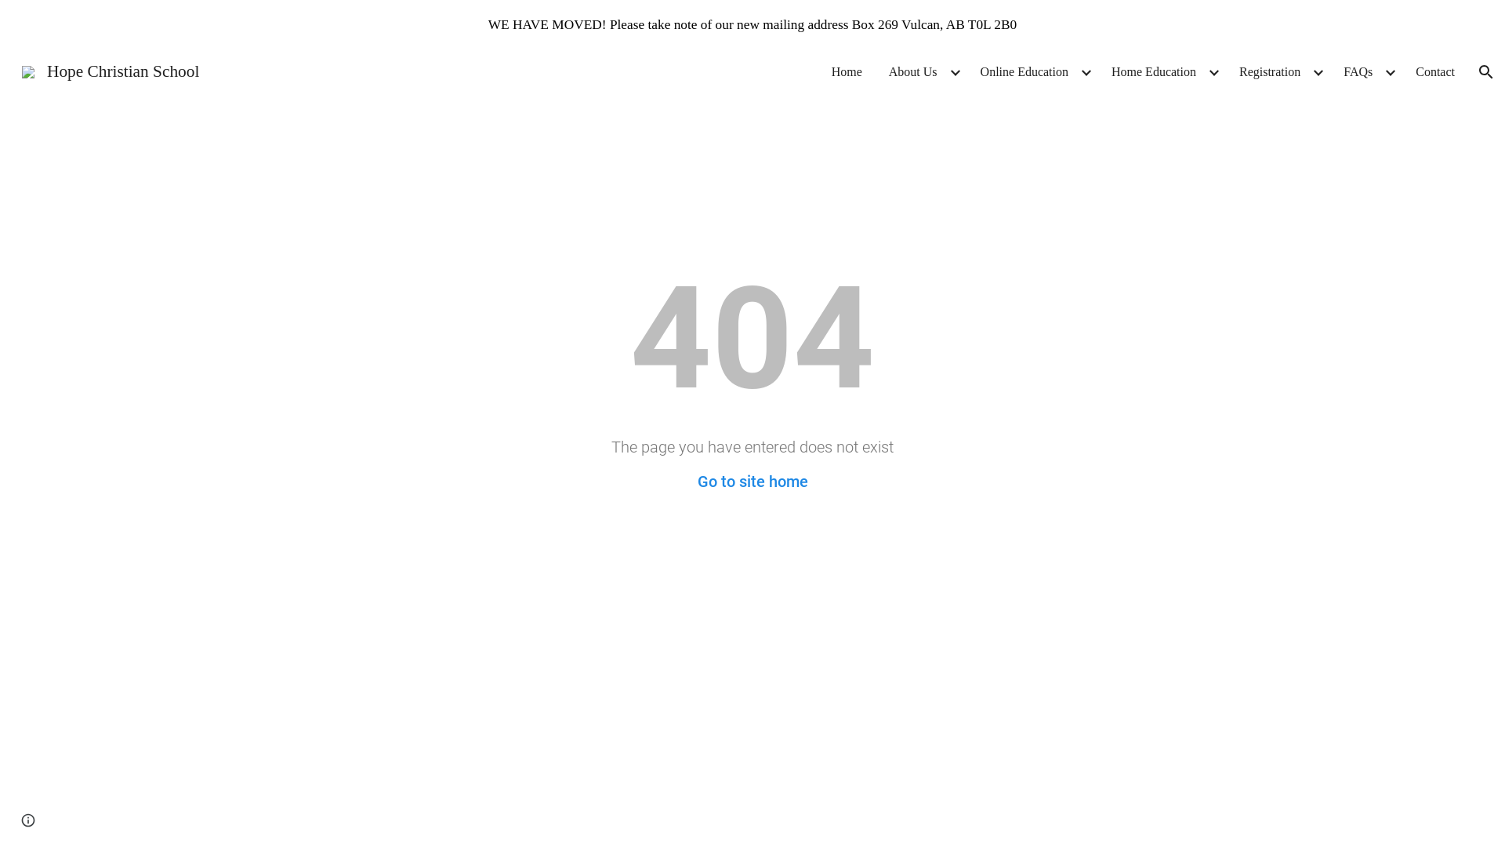  What do you see at coordinates (1154, 72) in the screenshot?
I see `Home Education` at bounding box center [1154, 72].